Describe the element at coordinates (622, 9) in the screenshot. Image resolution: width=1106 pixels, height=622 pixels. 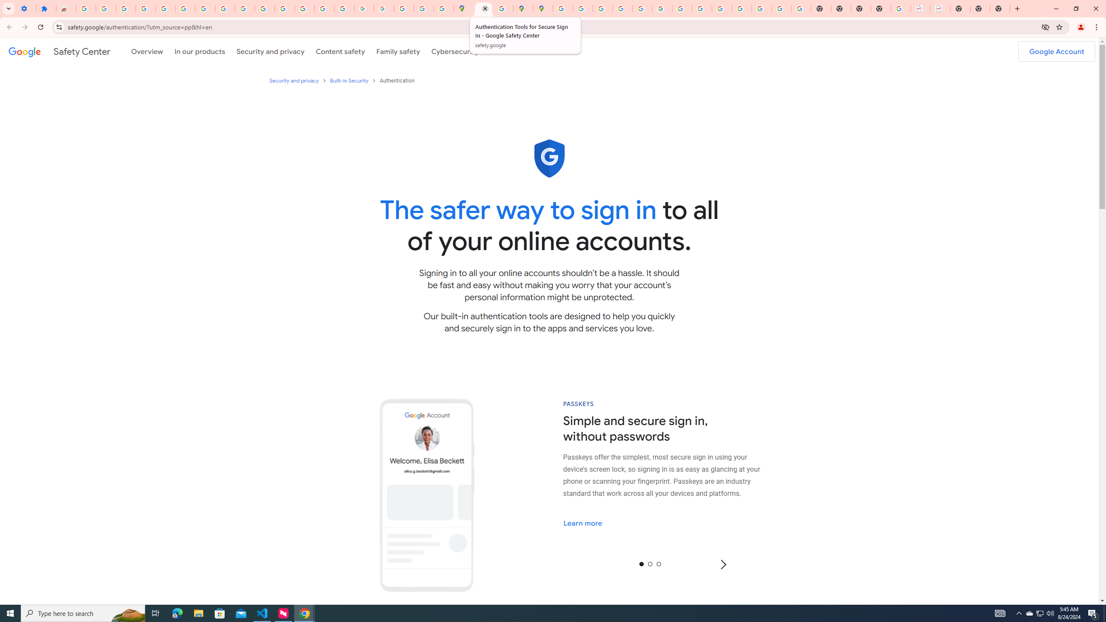
I see `Privacy Help Center - Policies Help` at that location.